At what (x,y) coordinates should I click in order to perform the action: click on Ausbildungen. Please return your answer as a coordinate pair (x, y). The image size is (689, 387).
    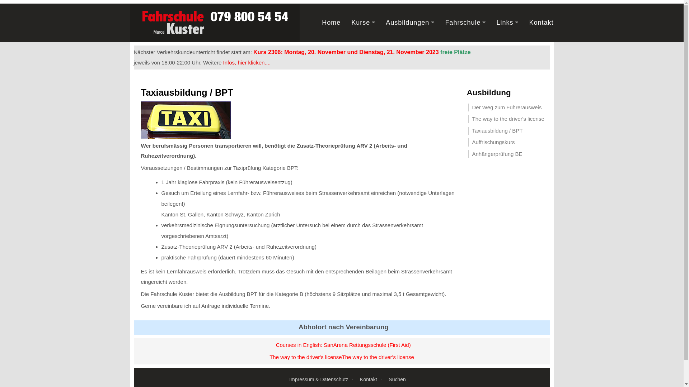
    Looking at the image, I should click on (408, 23).